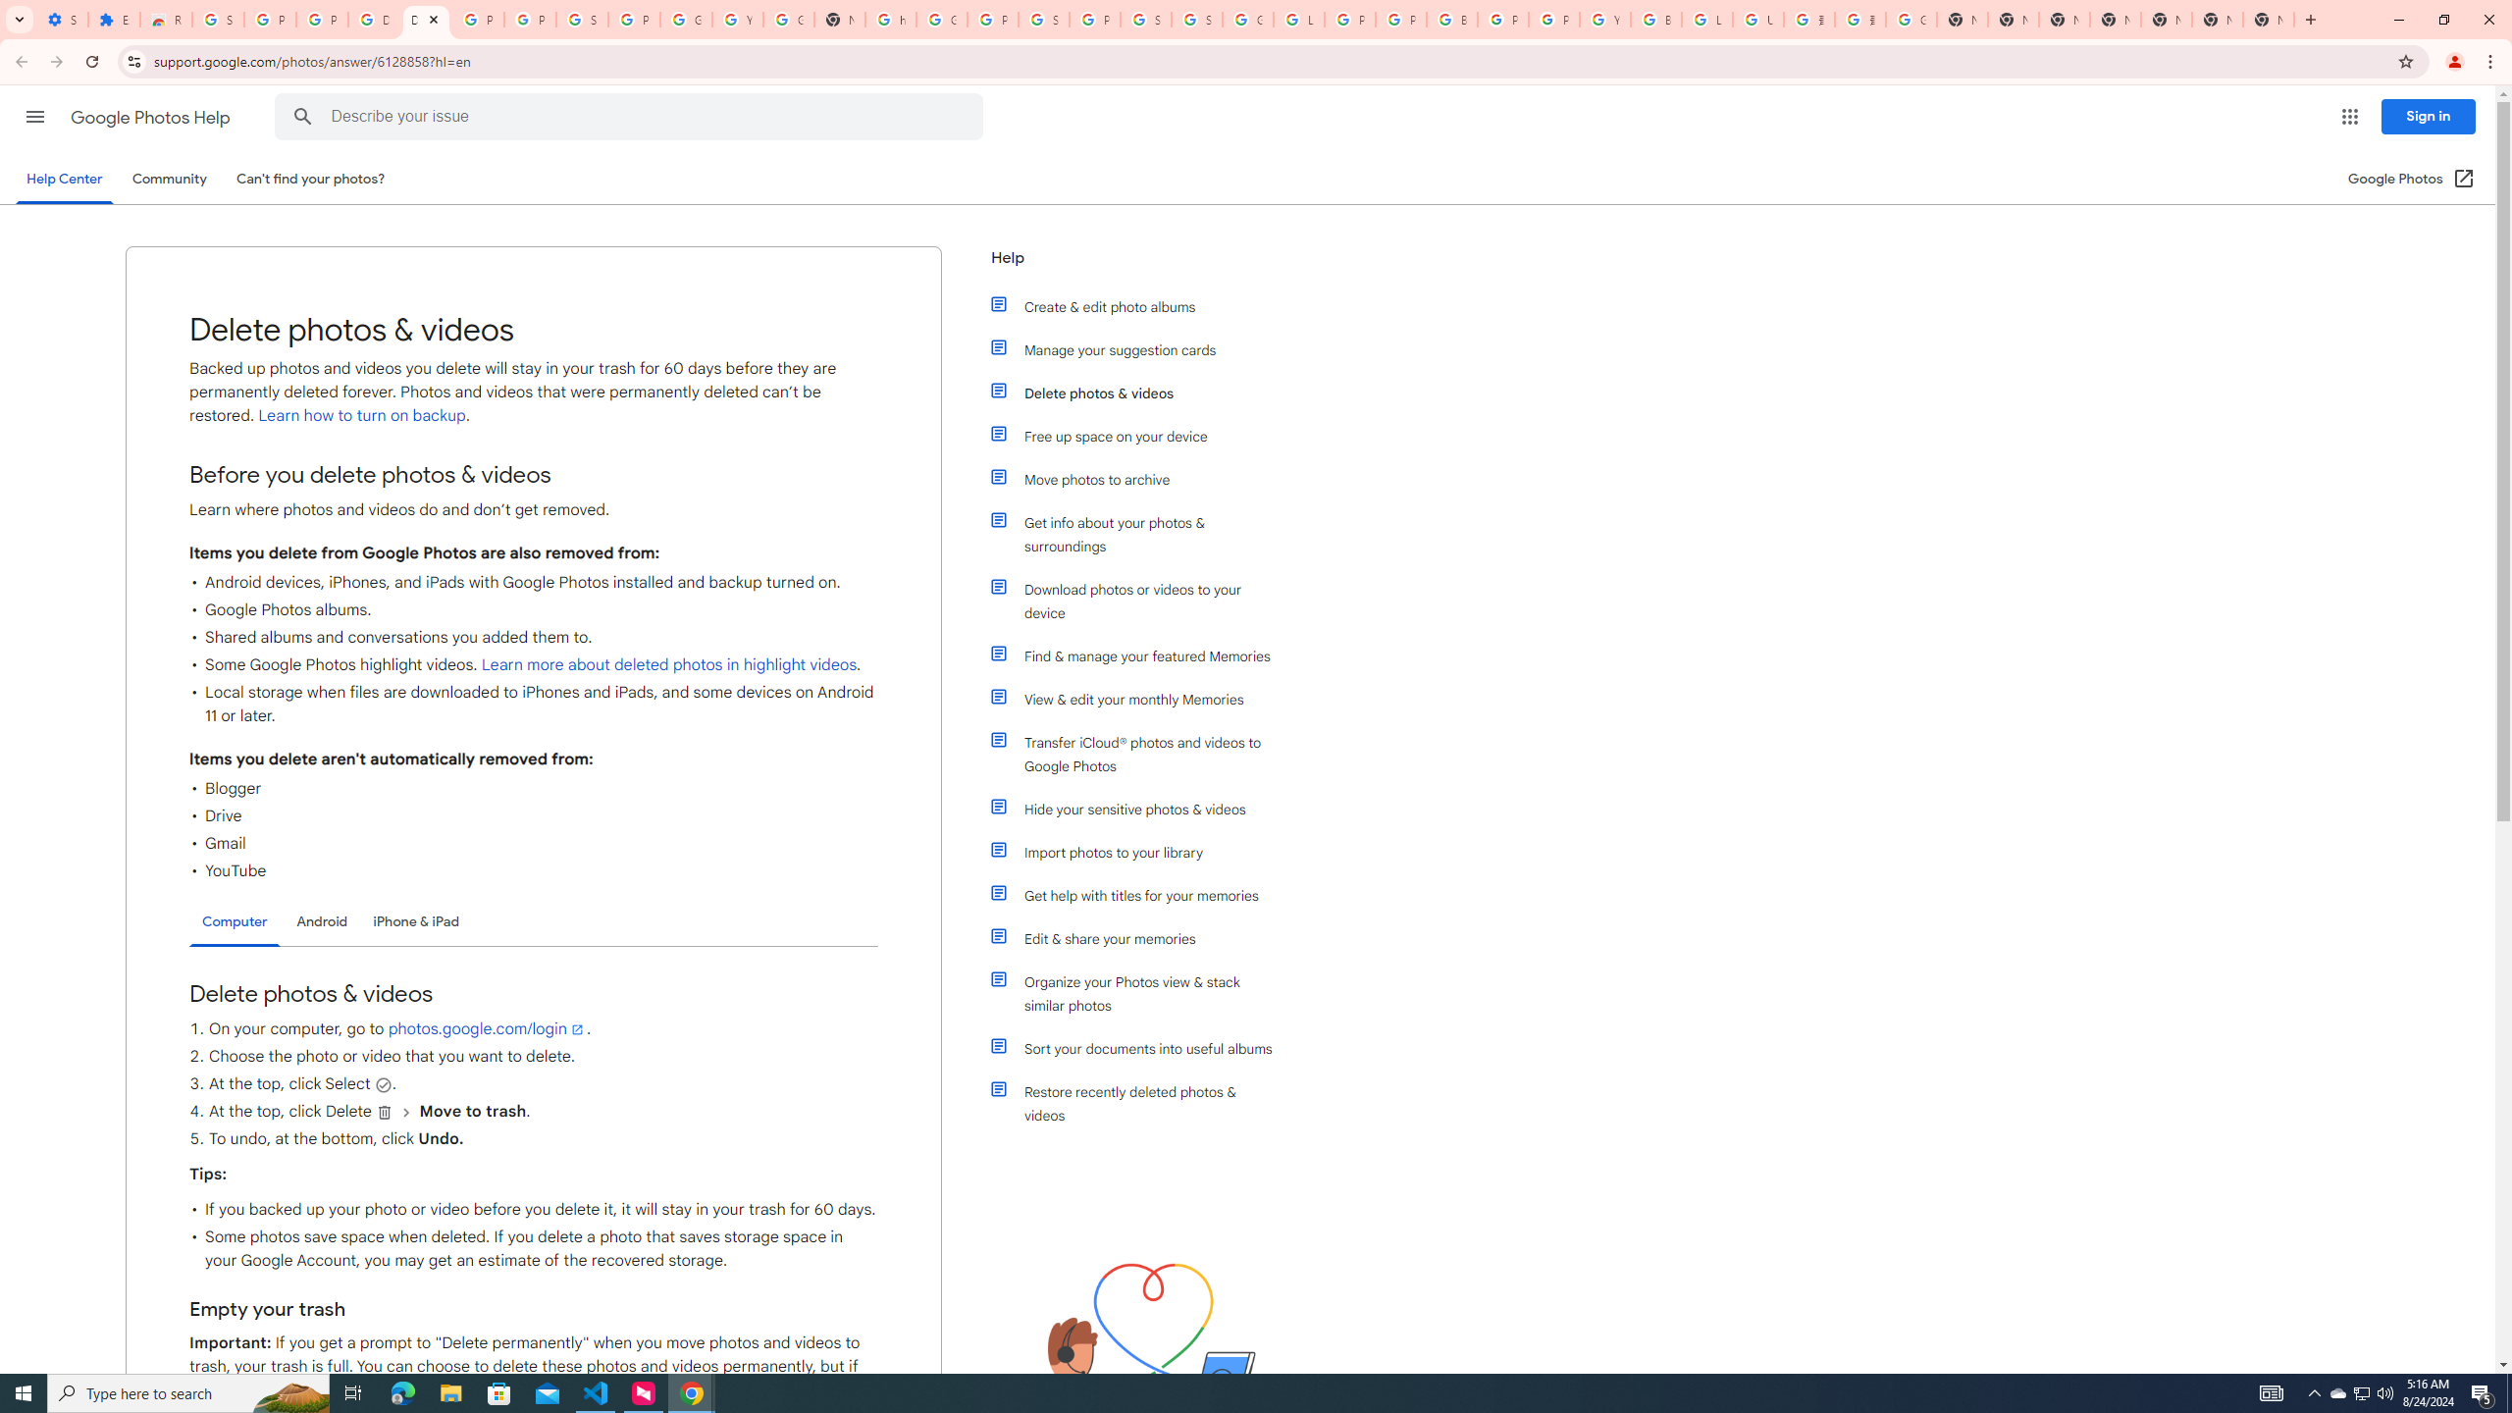 The width and height of the screenshot is (2512, 1413). Describe the element at coordinates (1911, 20) in the screenshot. I see `Google Images` at that location.